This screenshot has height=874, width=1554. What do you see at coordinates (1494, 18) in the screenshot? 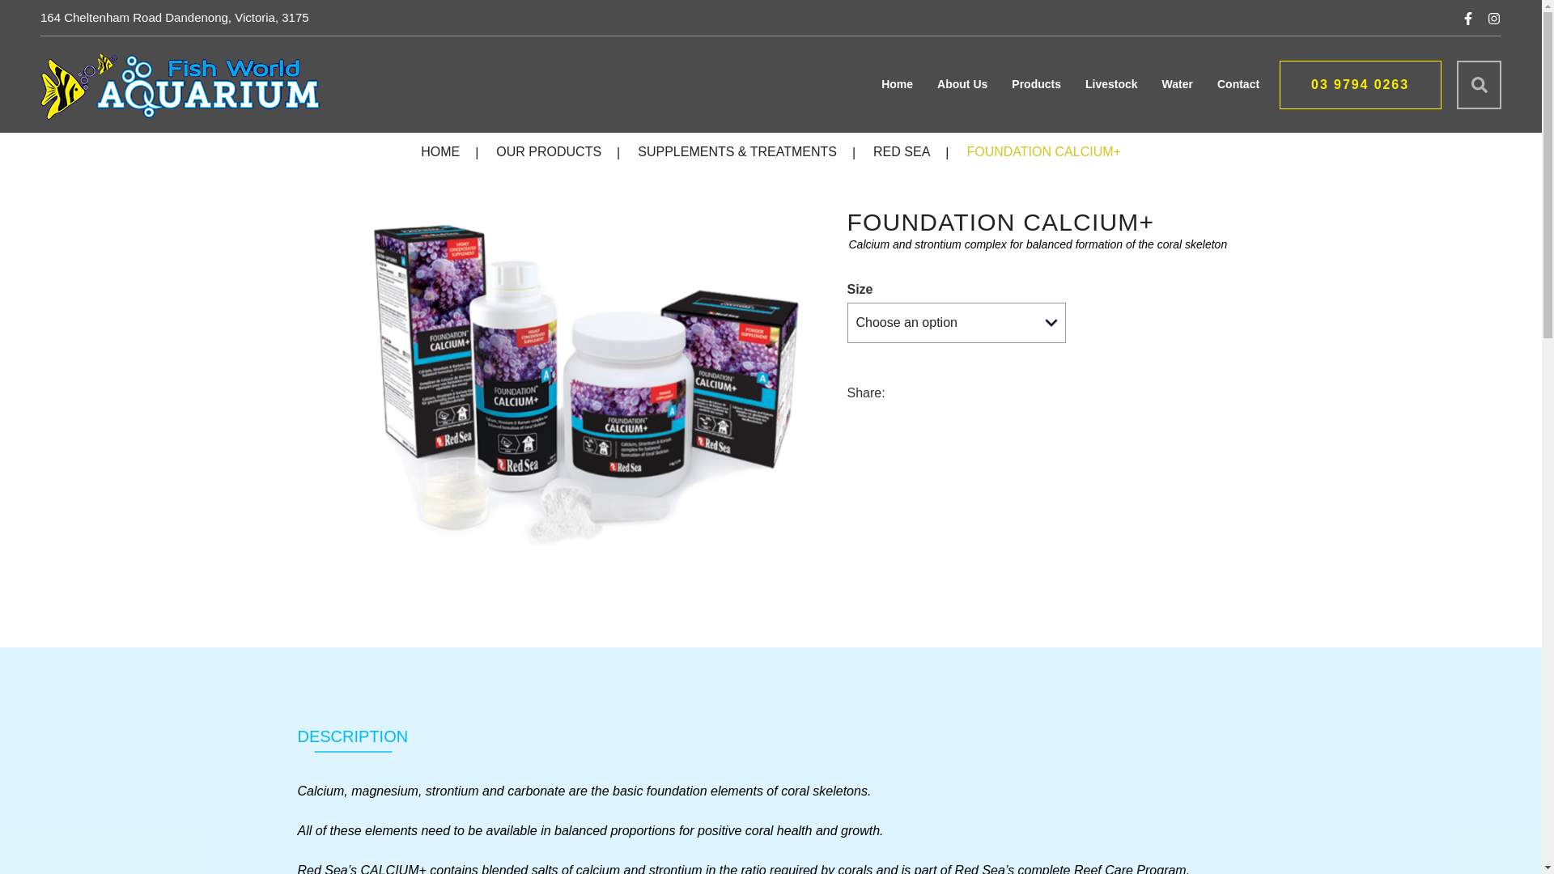
I see `Instagram` at bounding box center [1494, 18].